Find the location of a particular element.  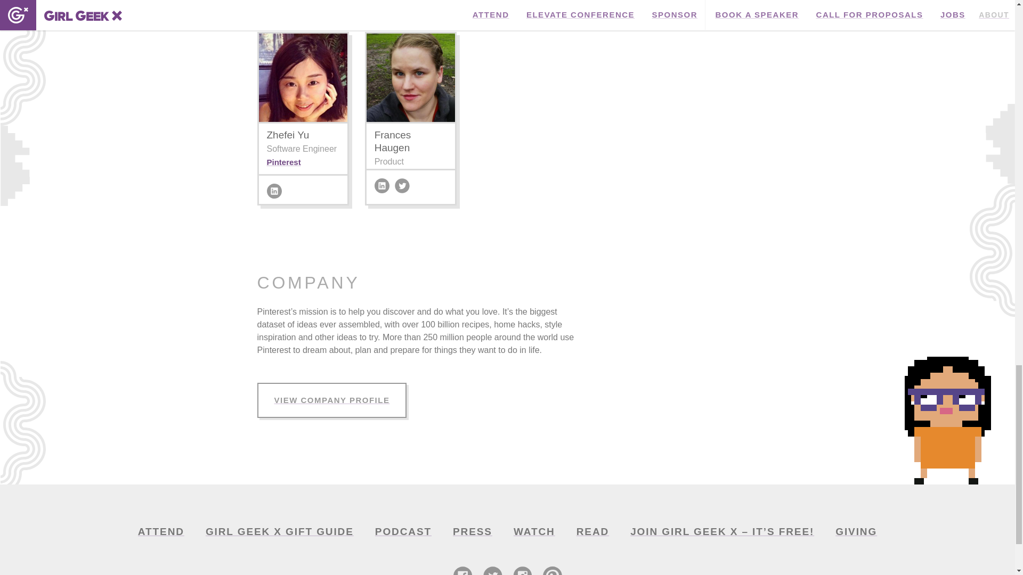

VIEW COMPANY PROFILE is located at coordinates (331, 400).